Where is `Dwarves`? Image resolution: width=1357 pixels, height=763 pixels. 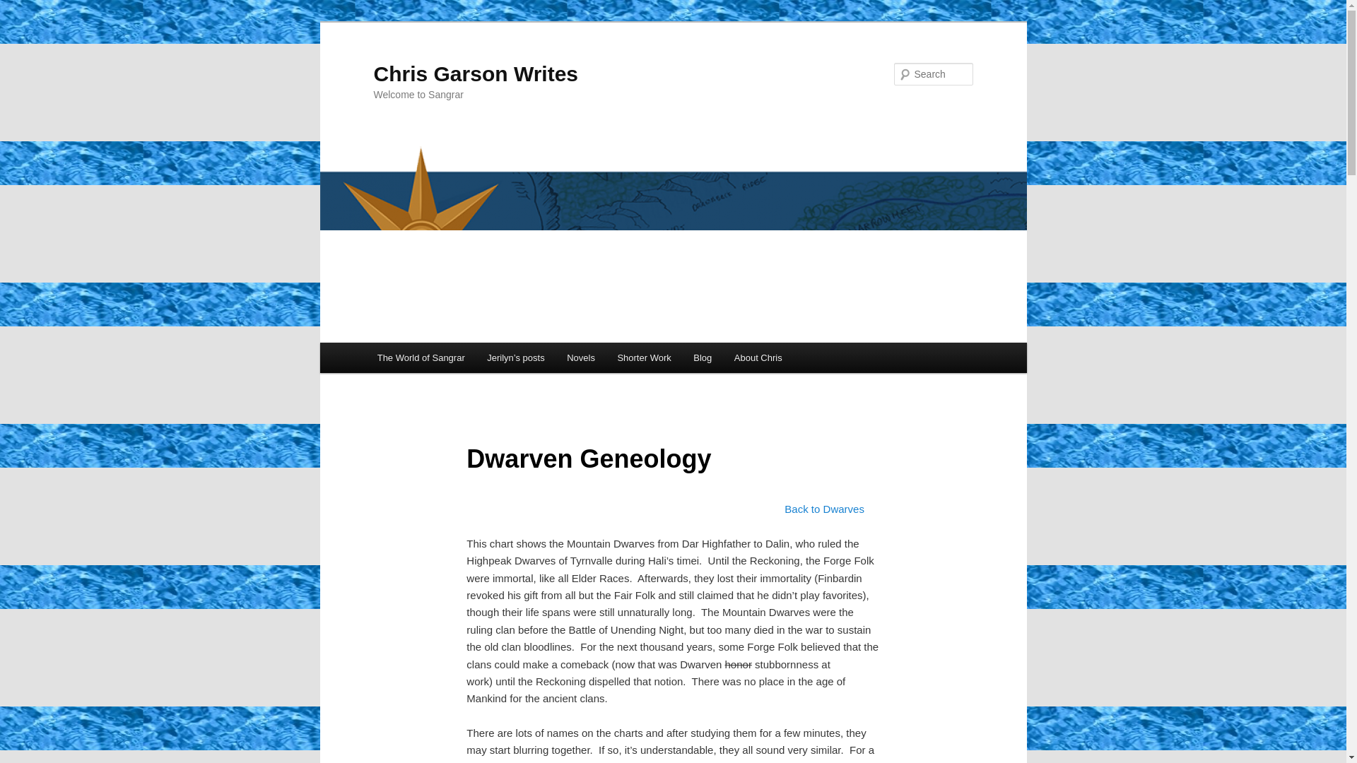
Dwarves is located at coordinates (824, 509).